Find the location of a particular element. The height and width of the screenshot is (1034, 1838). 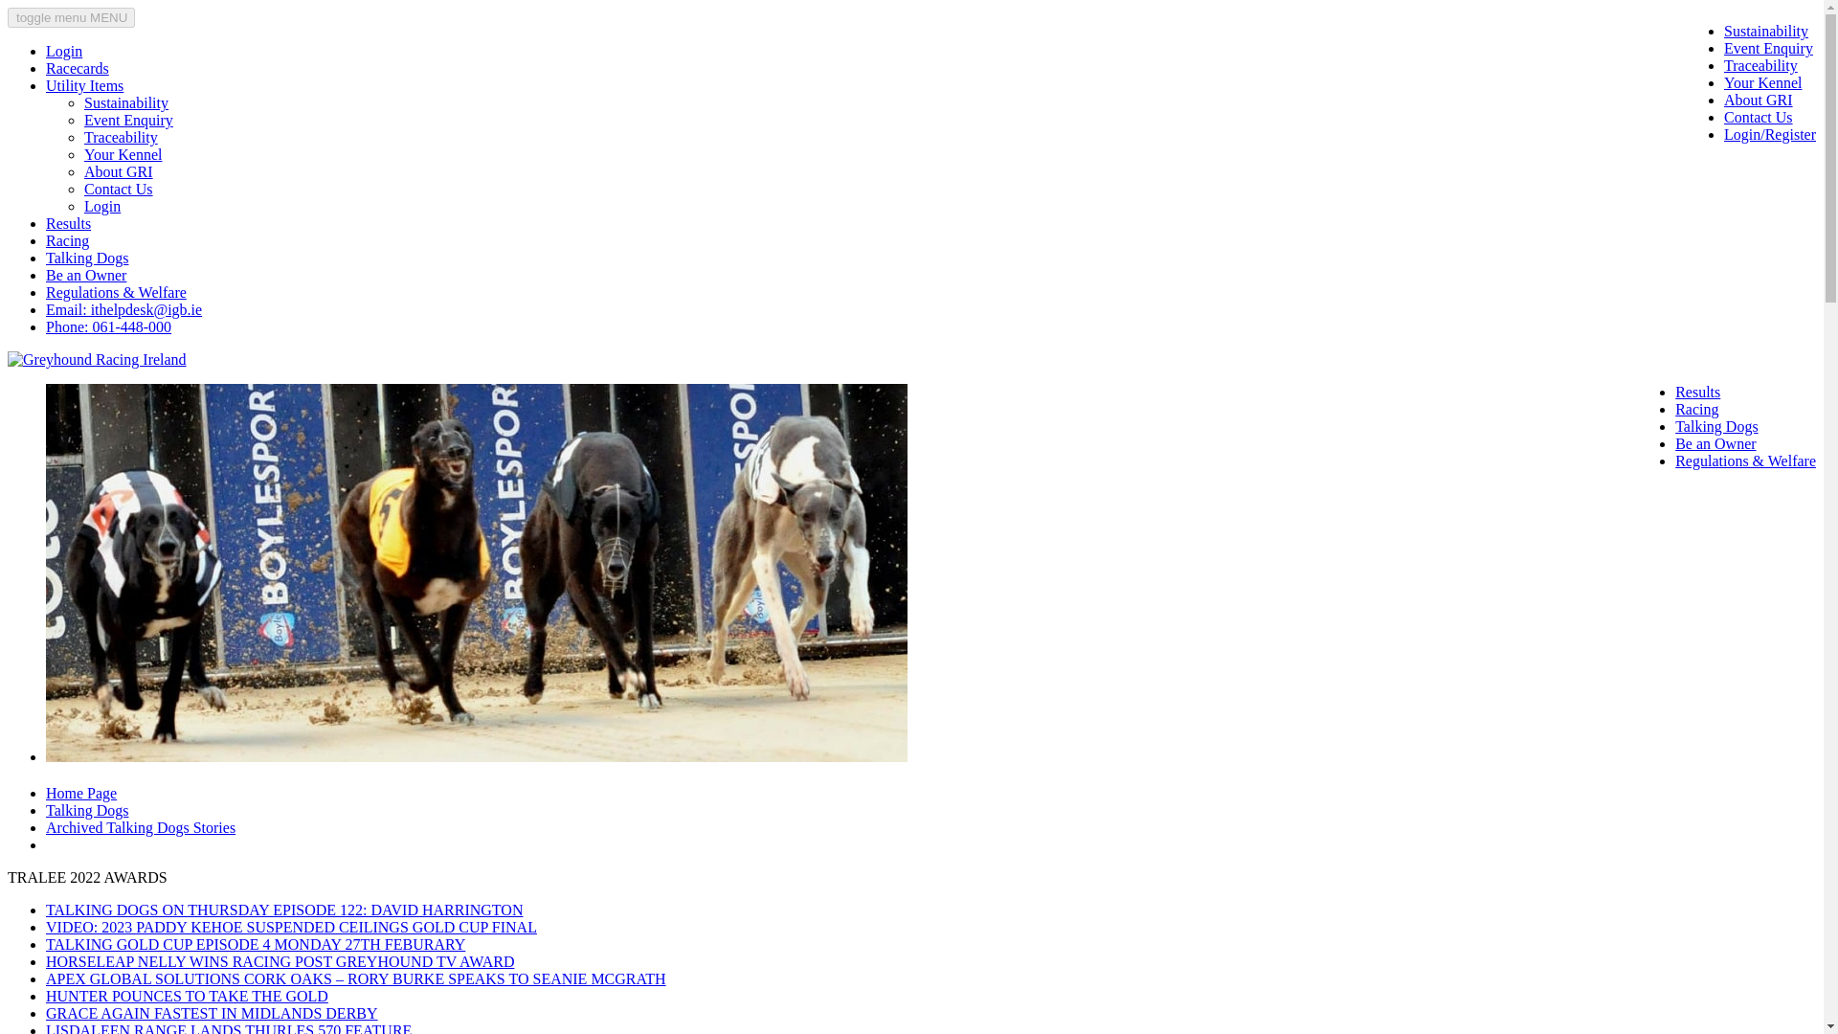

Talking Dogs is located at coordinates (1715, 426).